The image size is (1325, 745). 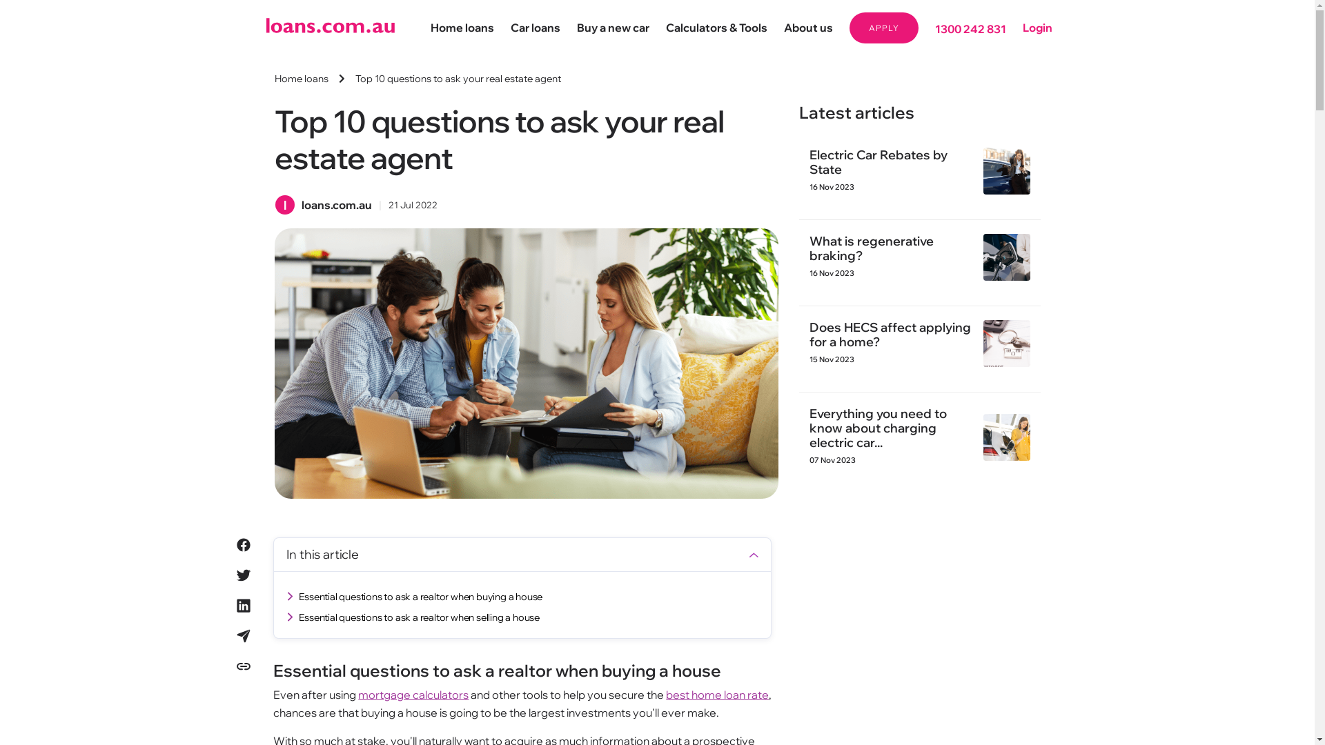 What do you see at coordinates (522, 555) in the screenshot?
I see `In this article` at bounding box center [522, 555].